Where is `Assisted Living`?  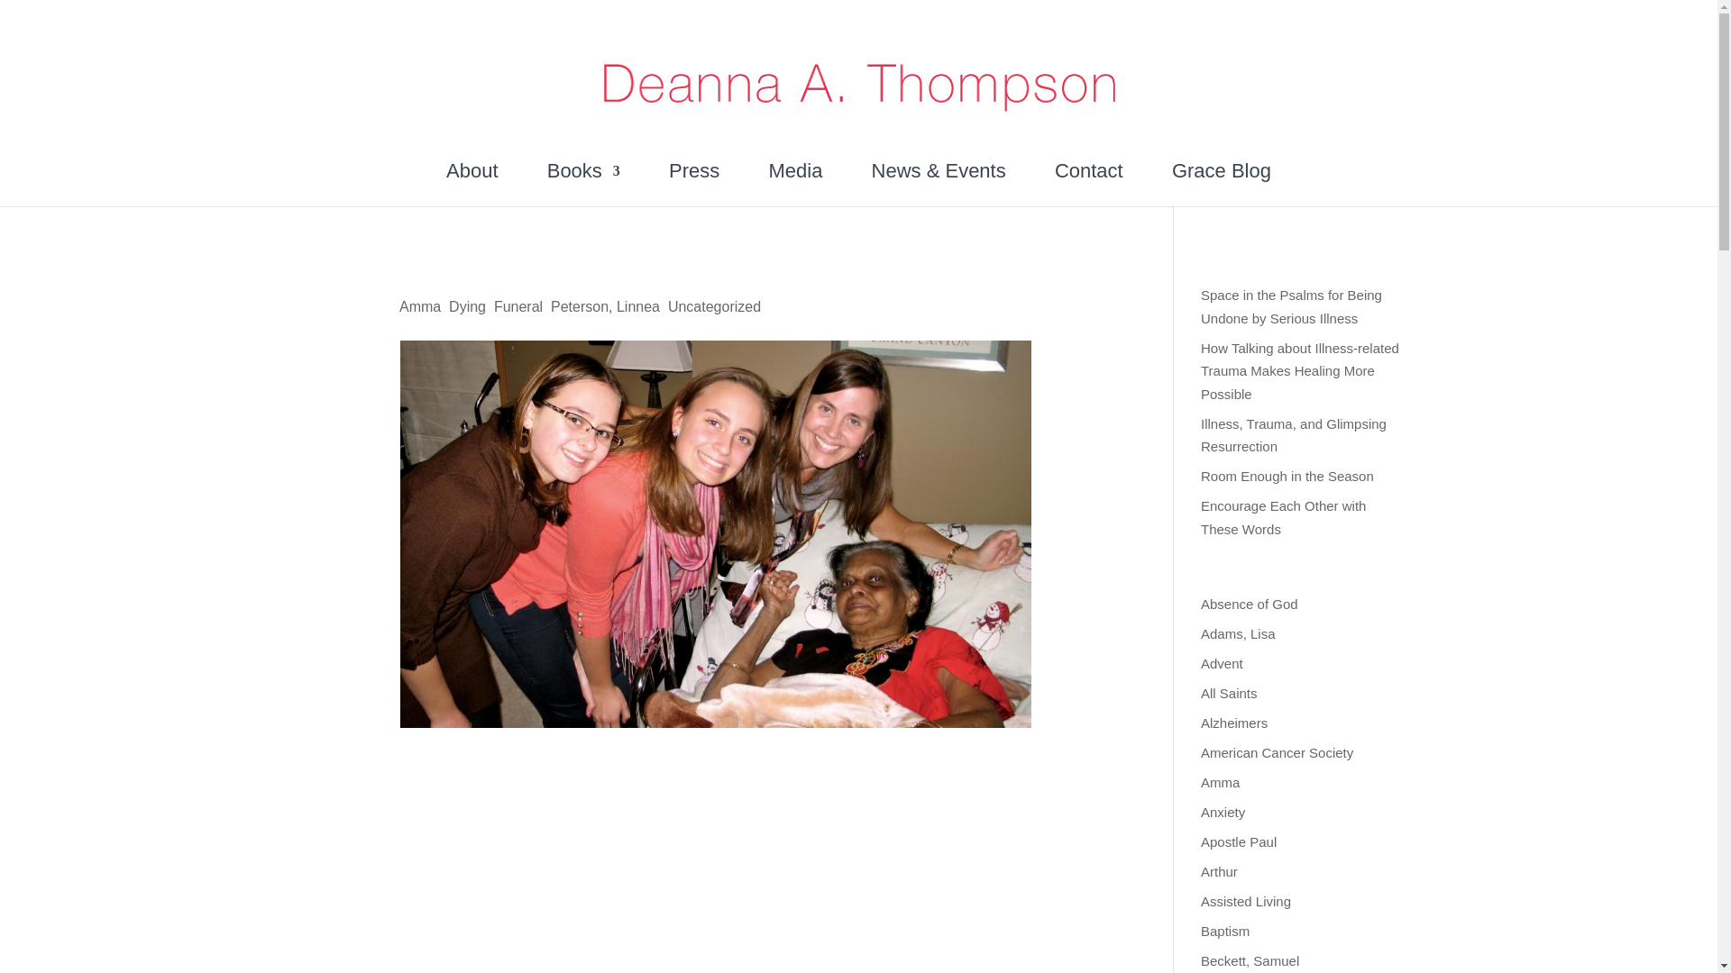 Assisted Living is located at coordinates (1246, 901).